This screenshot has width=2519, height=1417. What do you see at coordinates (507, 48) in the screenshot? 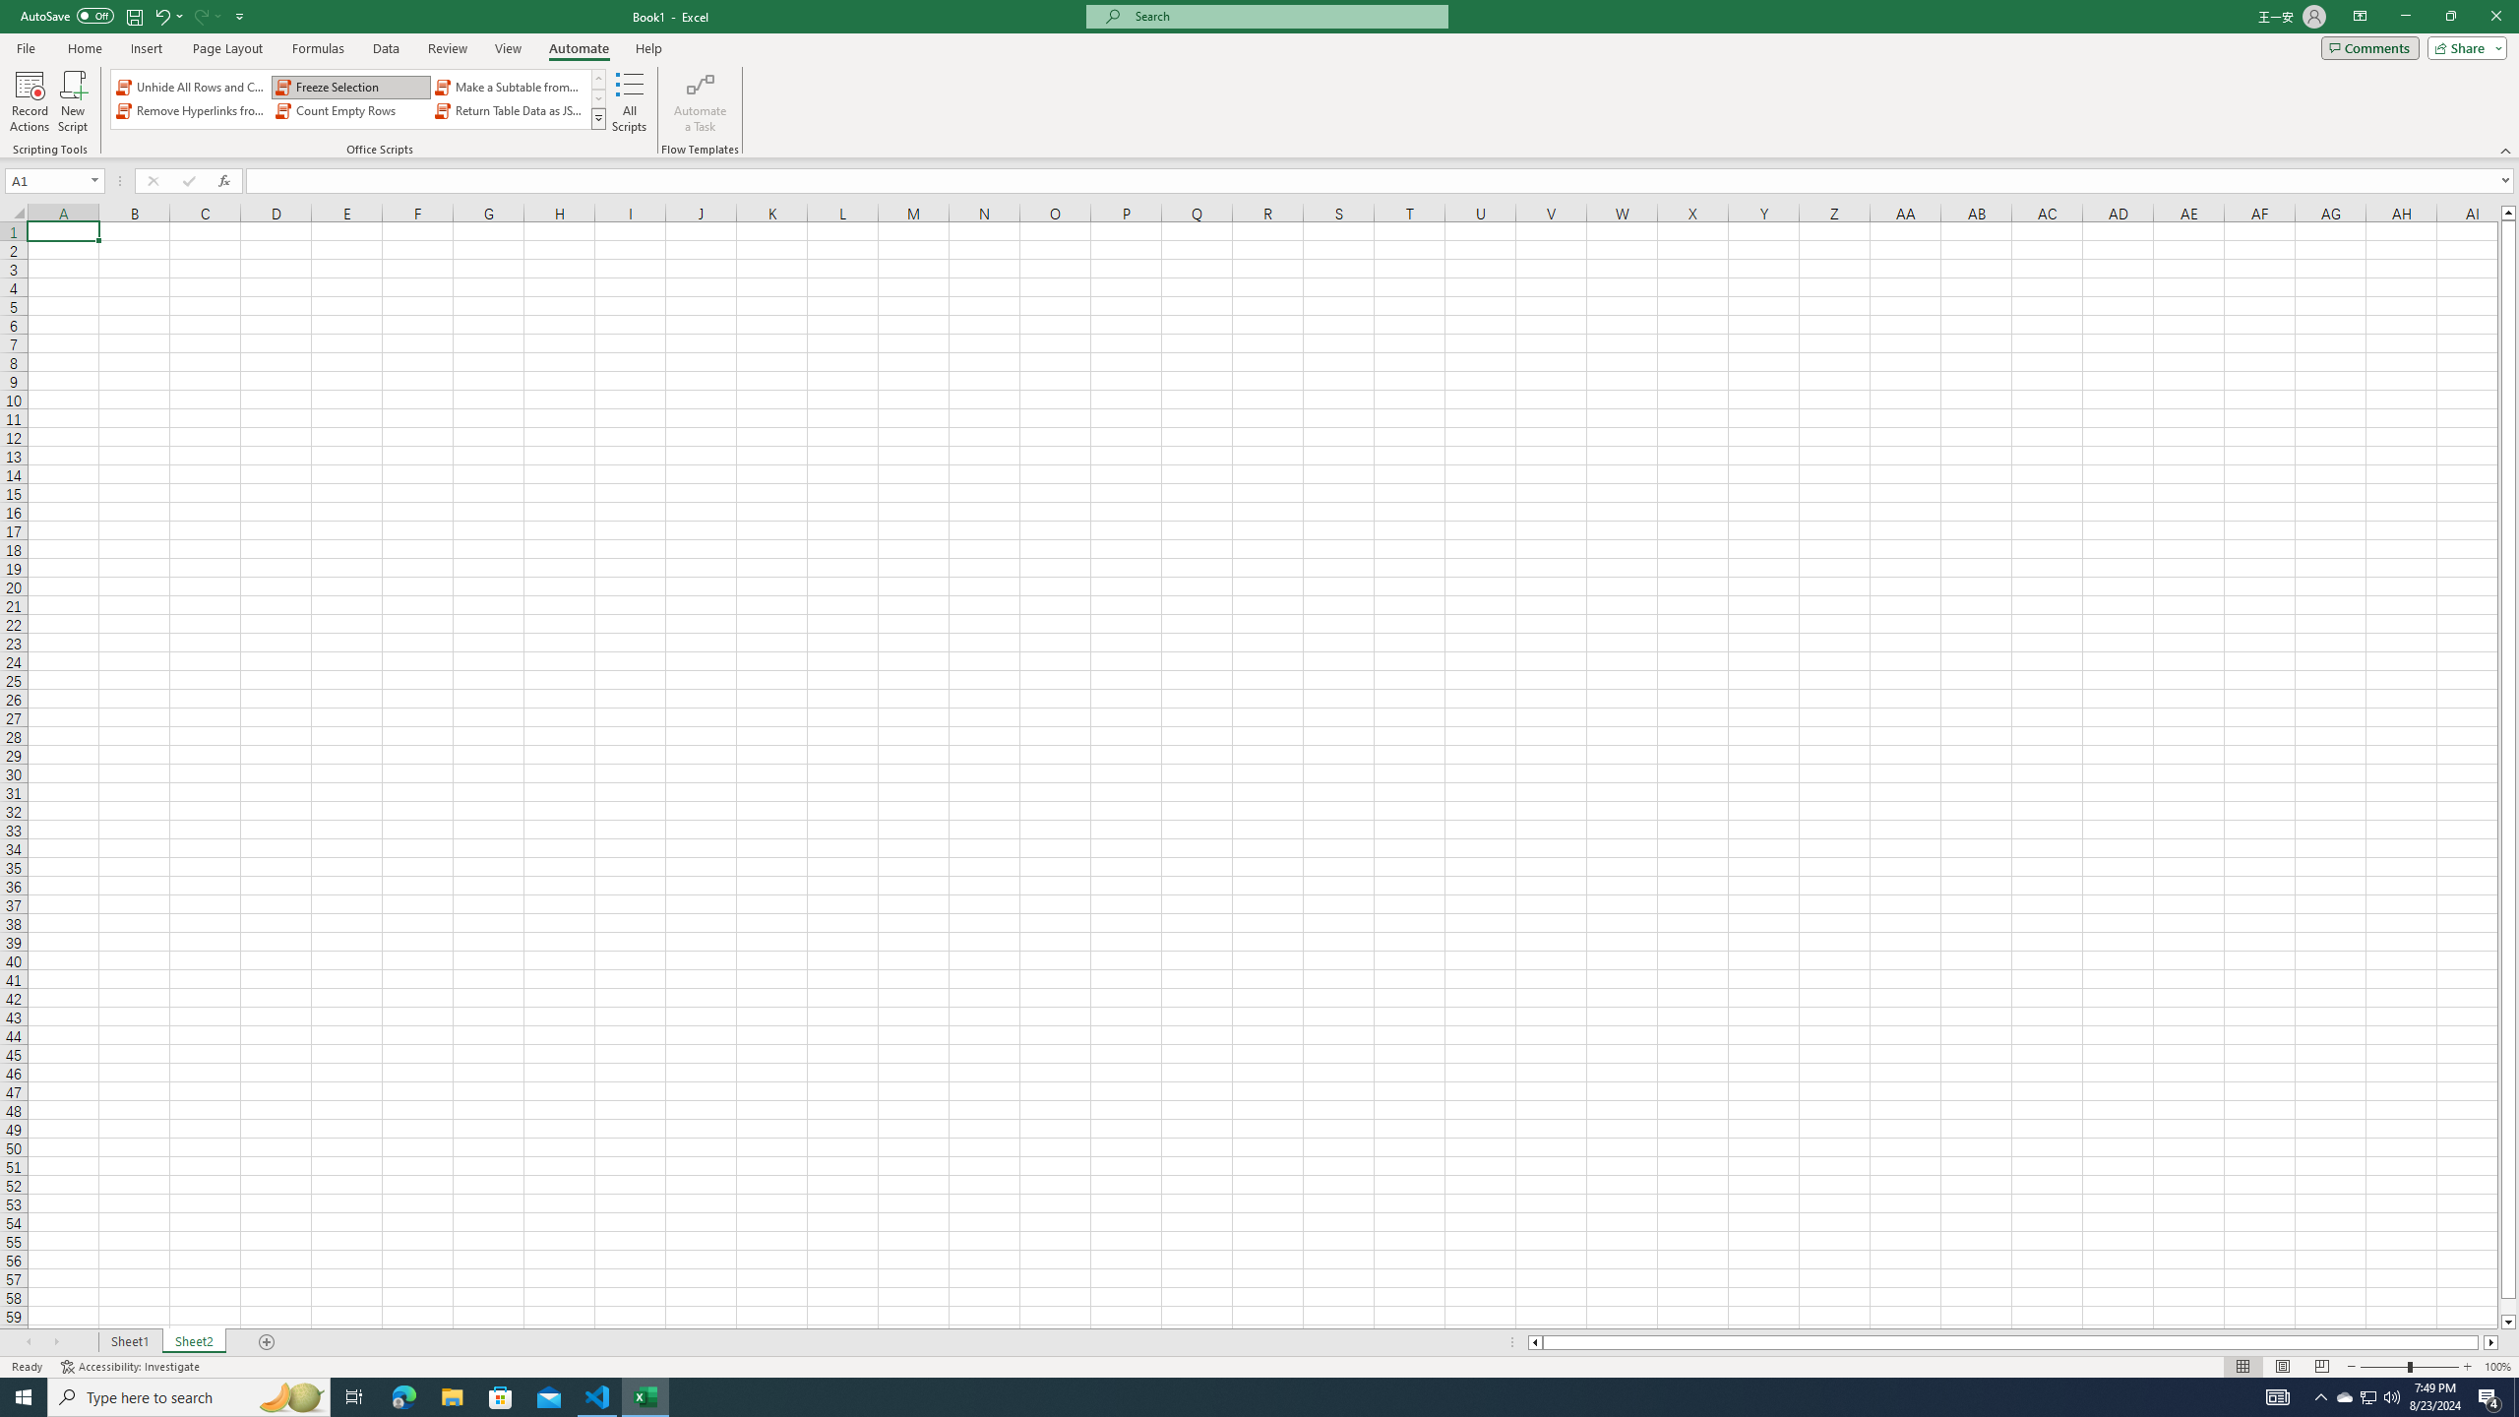
I see `View` at bounding box center [507, 48].